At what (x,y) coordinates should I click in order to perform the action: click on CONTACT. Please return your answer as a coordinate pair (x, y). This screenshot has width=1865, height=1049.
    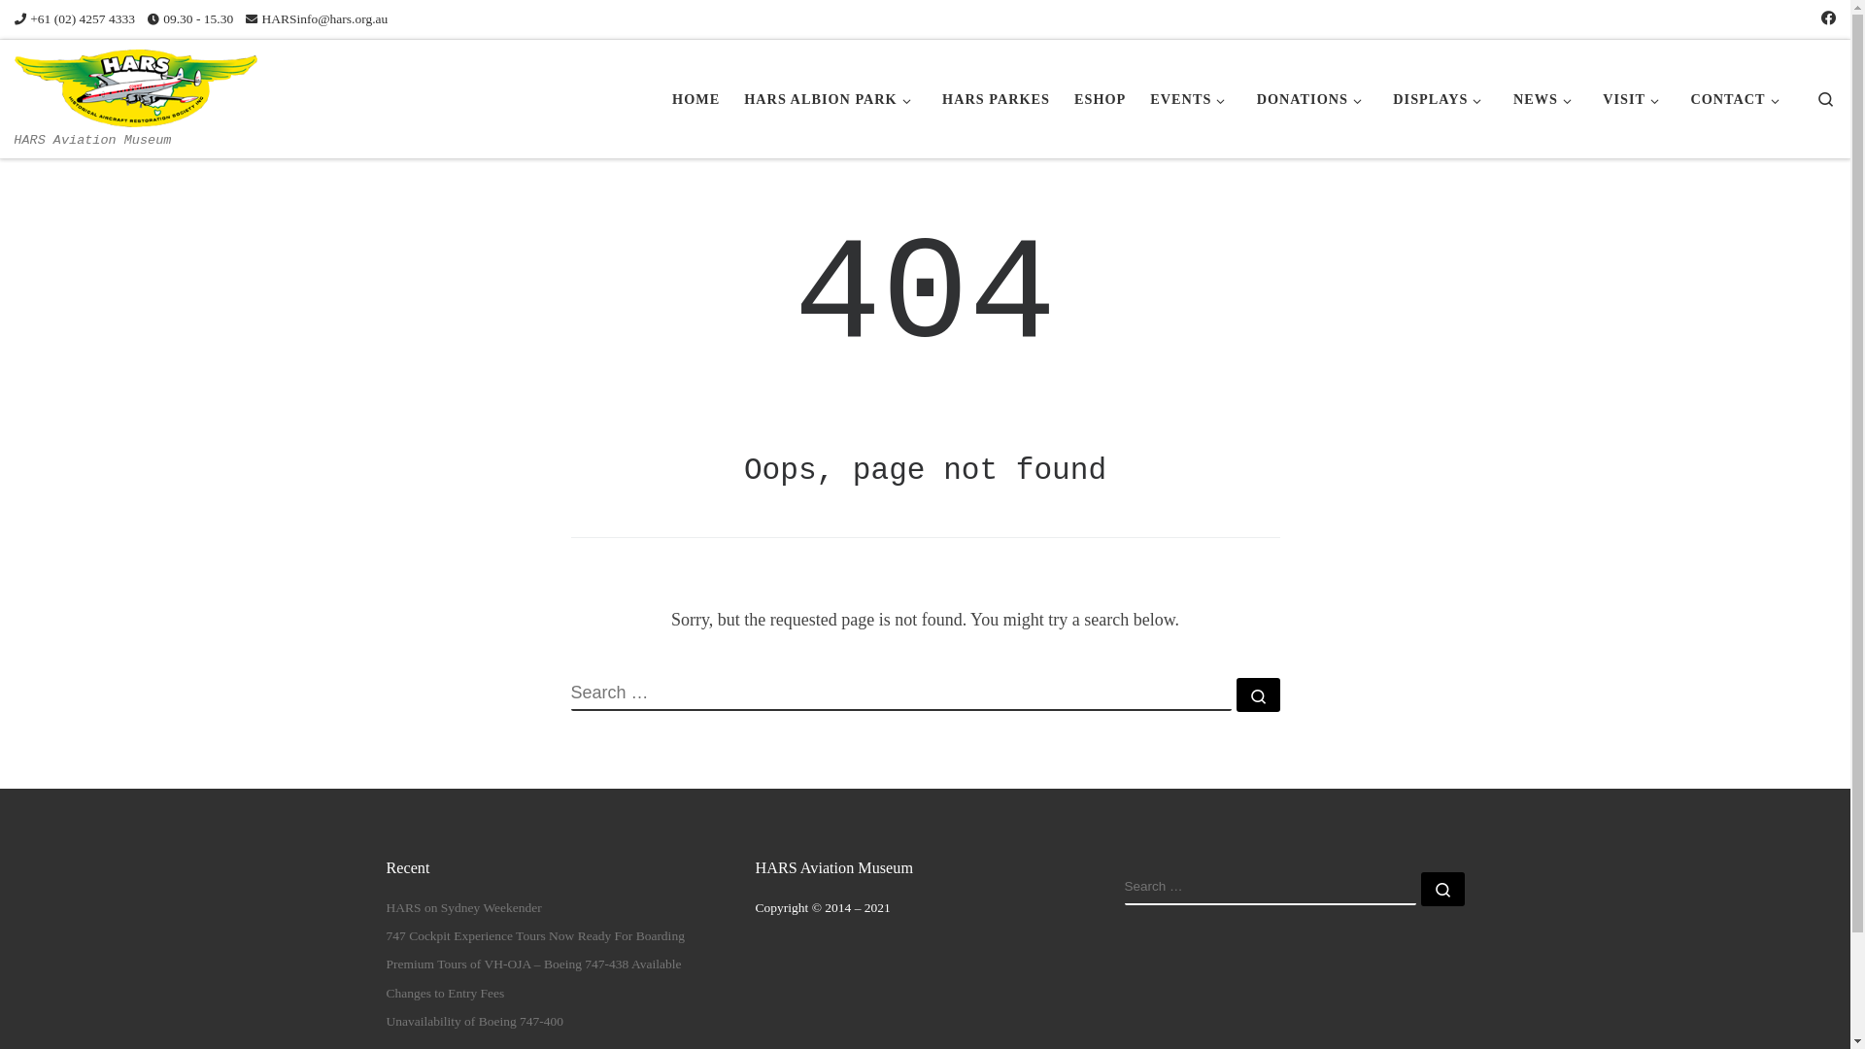
    Looking at the image, I should click on (1739, 99).